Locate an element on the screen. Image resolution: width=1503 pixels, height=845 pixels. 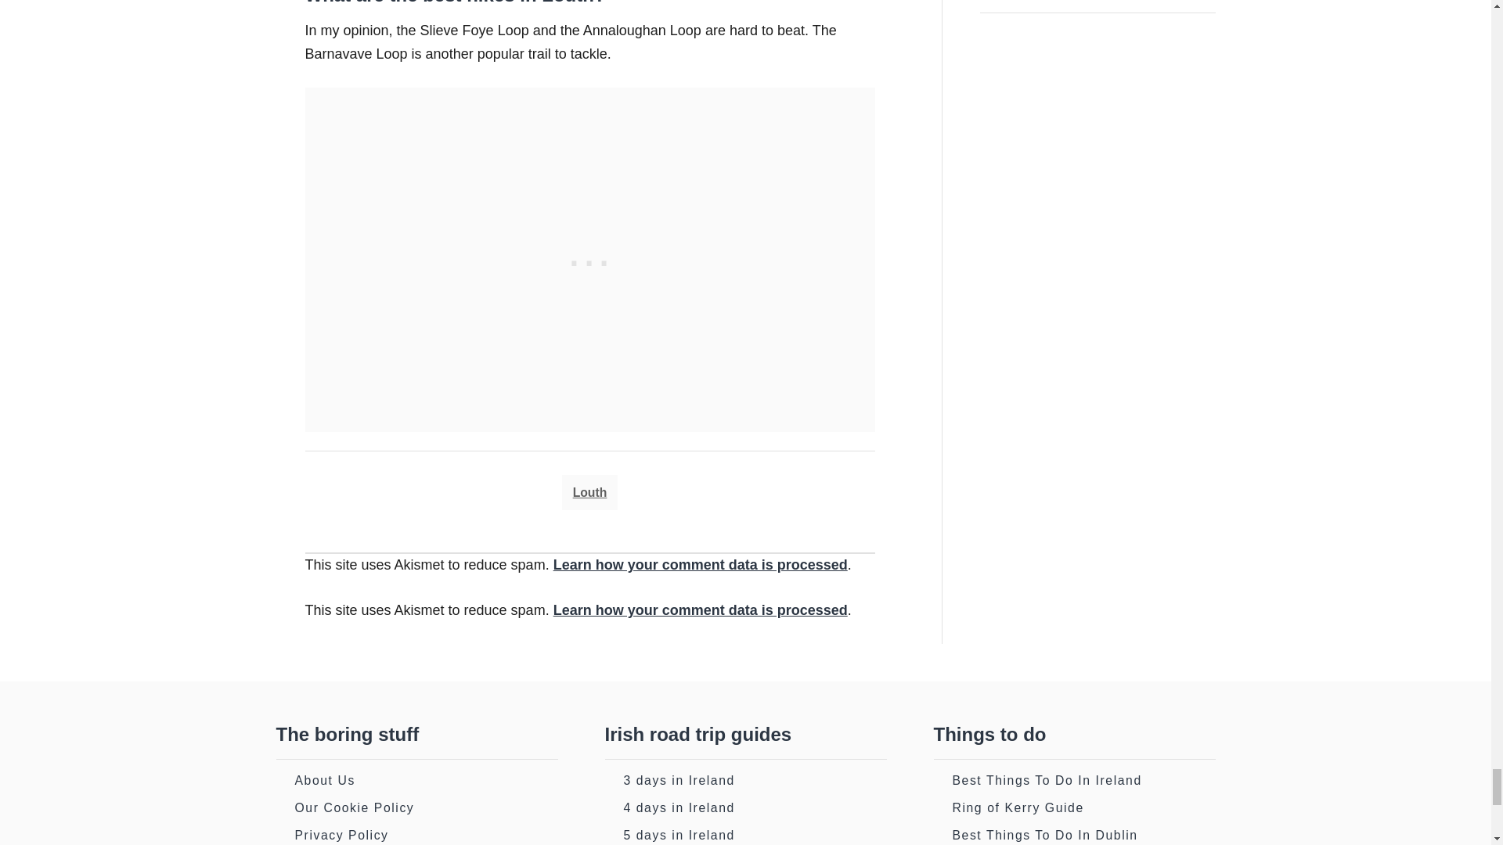
Louth is located at coordinates (590, 493).